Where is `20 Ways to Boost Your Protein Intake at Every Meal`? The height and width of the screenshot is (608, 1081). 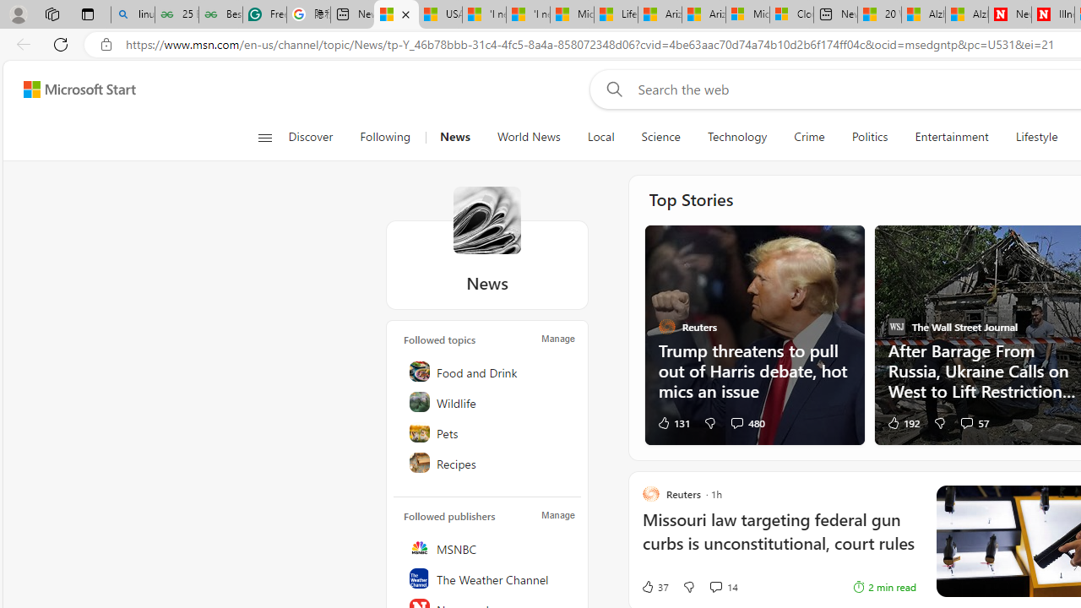
20 Ways to Boost Your Protein Intake at Every Meal is located at coordinates (880, 15).